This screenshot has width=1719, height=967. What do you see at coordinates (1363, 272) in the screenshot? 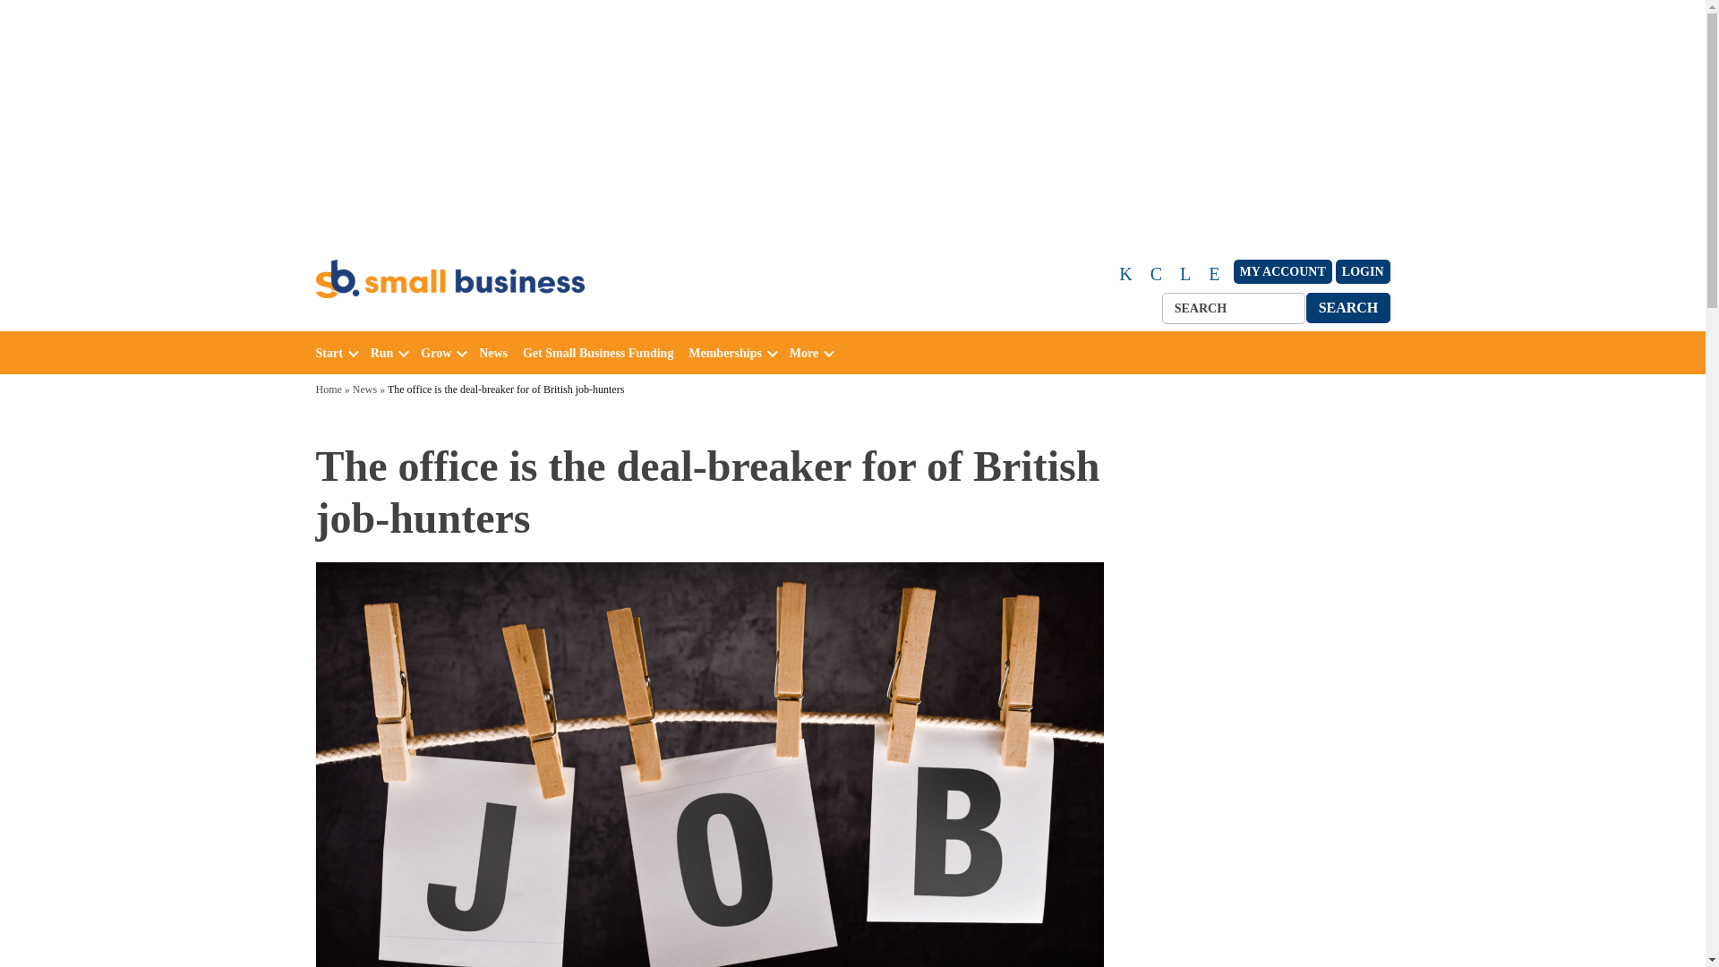
I see `LOGIN` at bounding box center [1363, 272].